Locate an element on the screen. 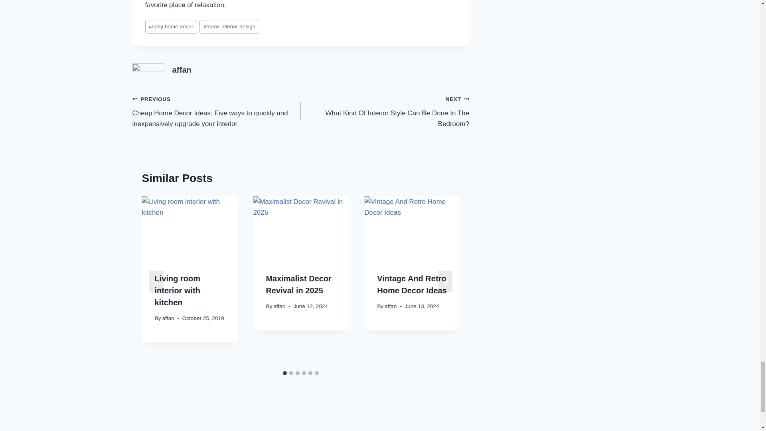  affan is located at coordinates (385, 111).